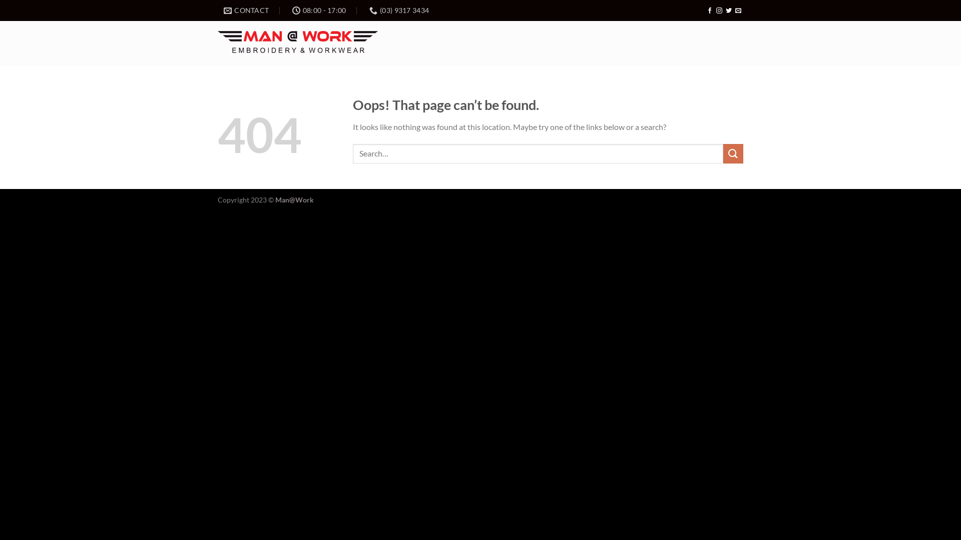 This screenshot has height=540, width=961. Describe the element at coordinates (738, 11) in the screenshot. I see `Send us an email` at that location.